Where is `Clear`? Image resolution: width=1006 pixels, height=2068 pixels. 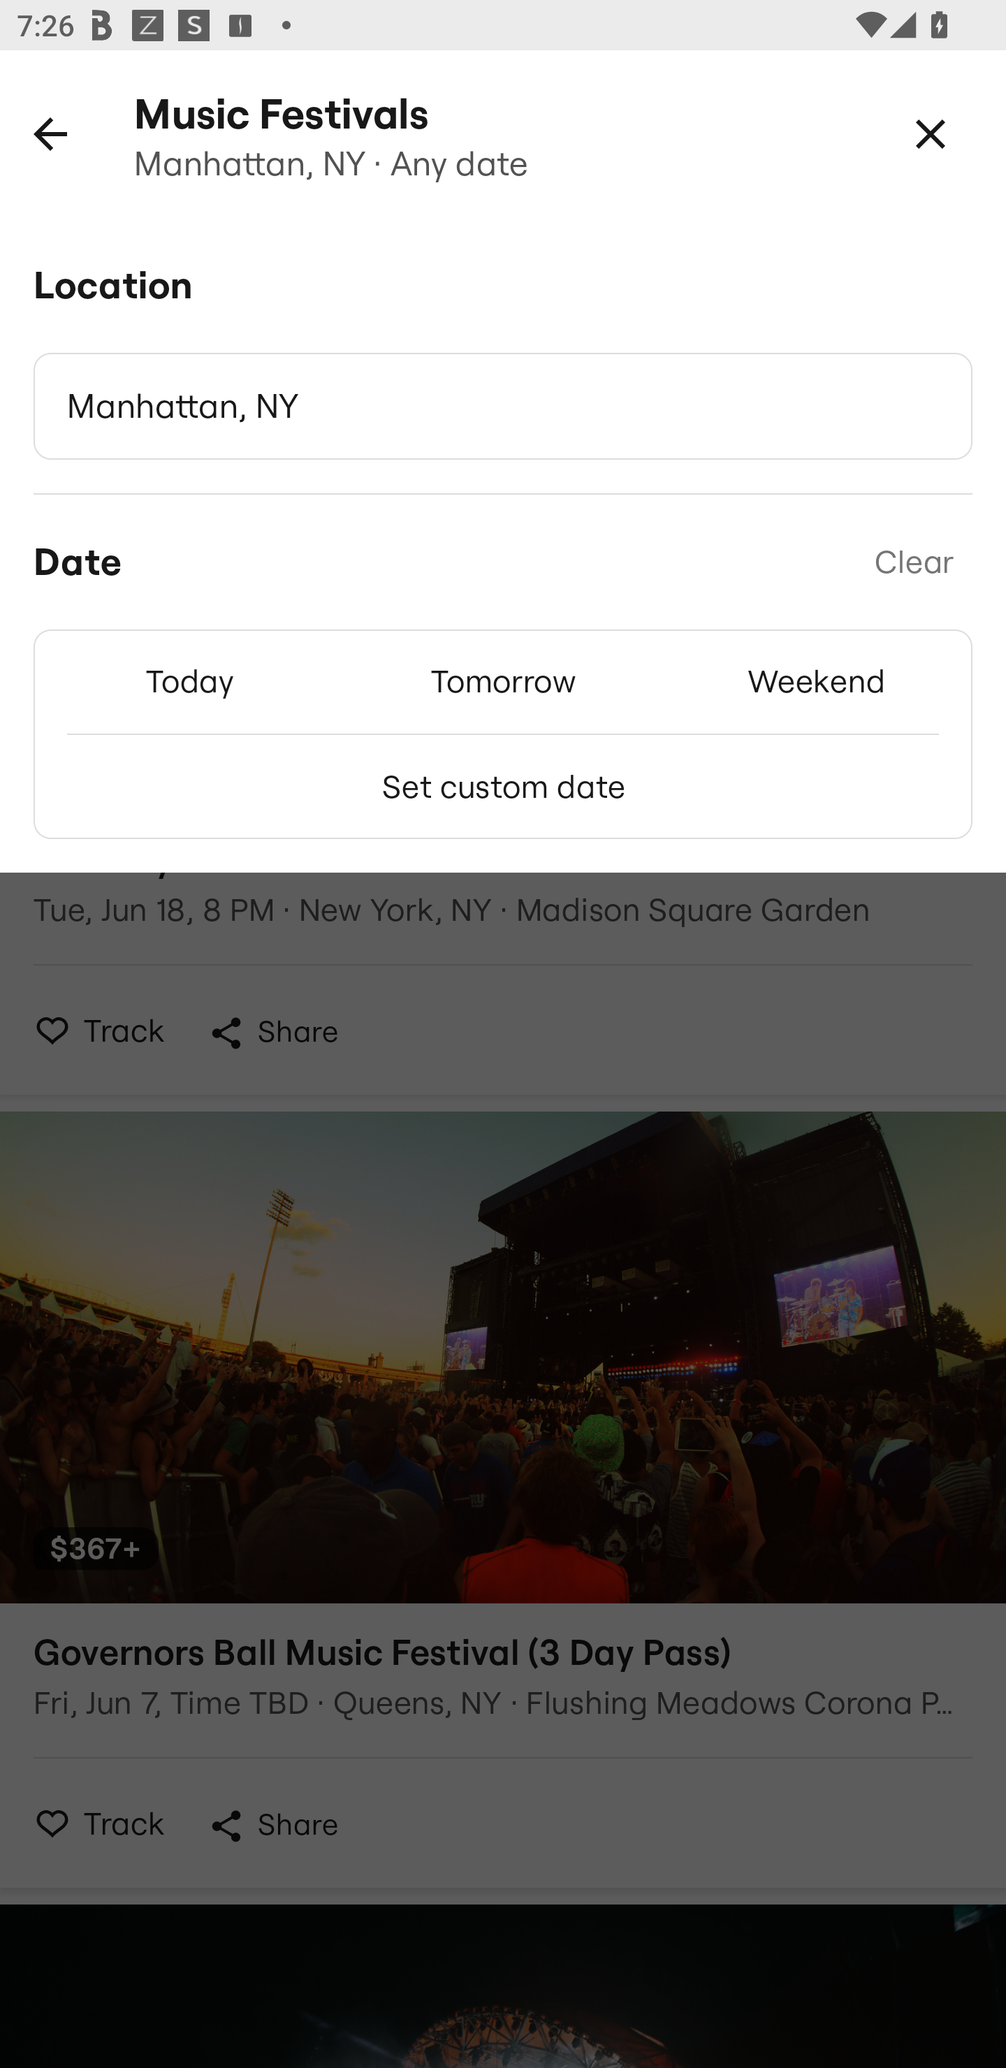
Clear is located at coordinates (914, 562).